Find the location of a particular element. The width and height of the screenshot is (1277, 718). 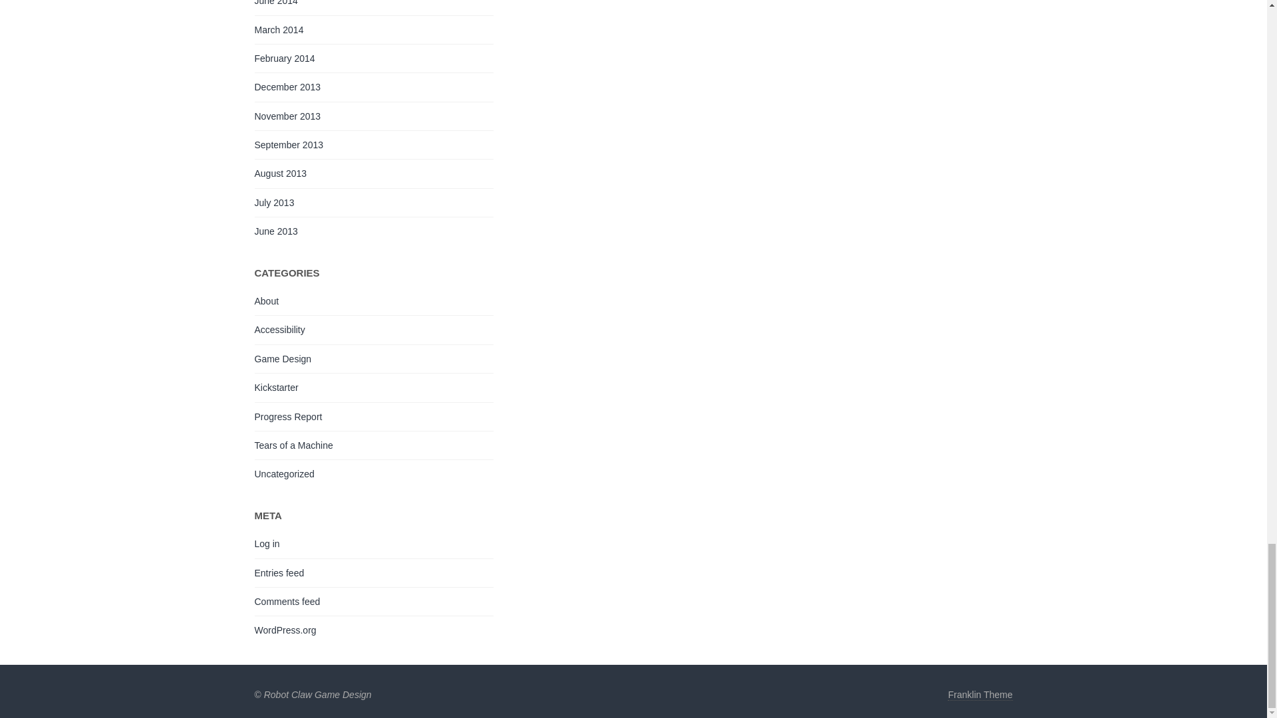

March 2014 is located at coordinates (279, 29).